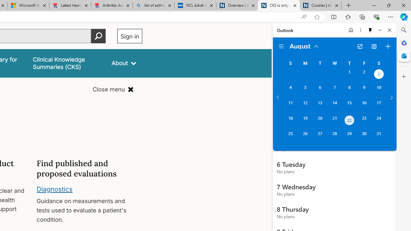  What do you see at coordinates (195, 6) in the screenshot?
I see `NCL Adult Asthma Inhaler Choice Guideline` at bounding box center [195, 6].